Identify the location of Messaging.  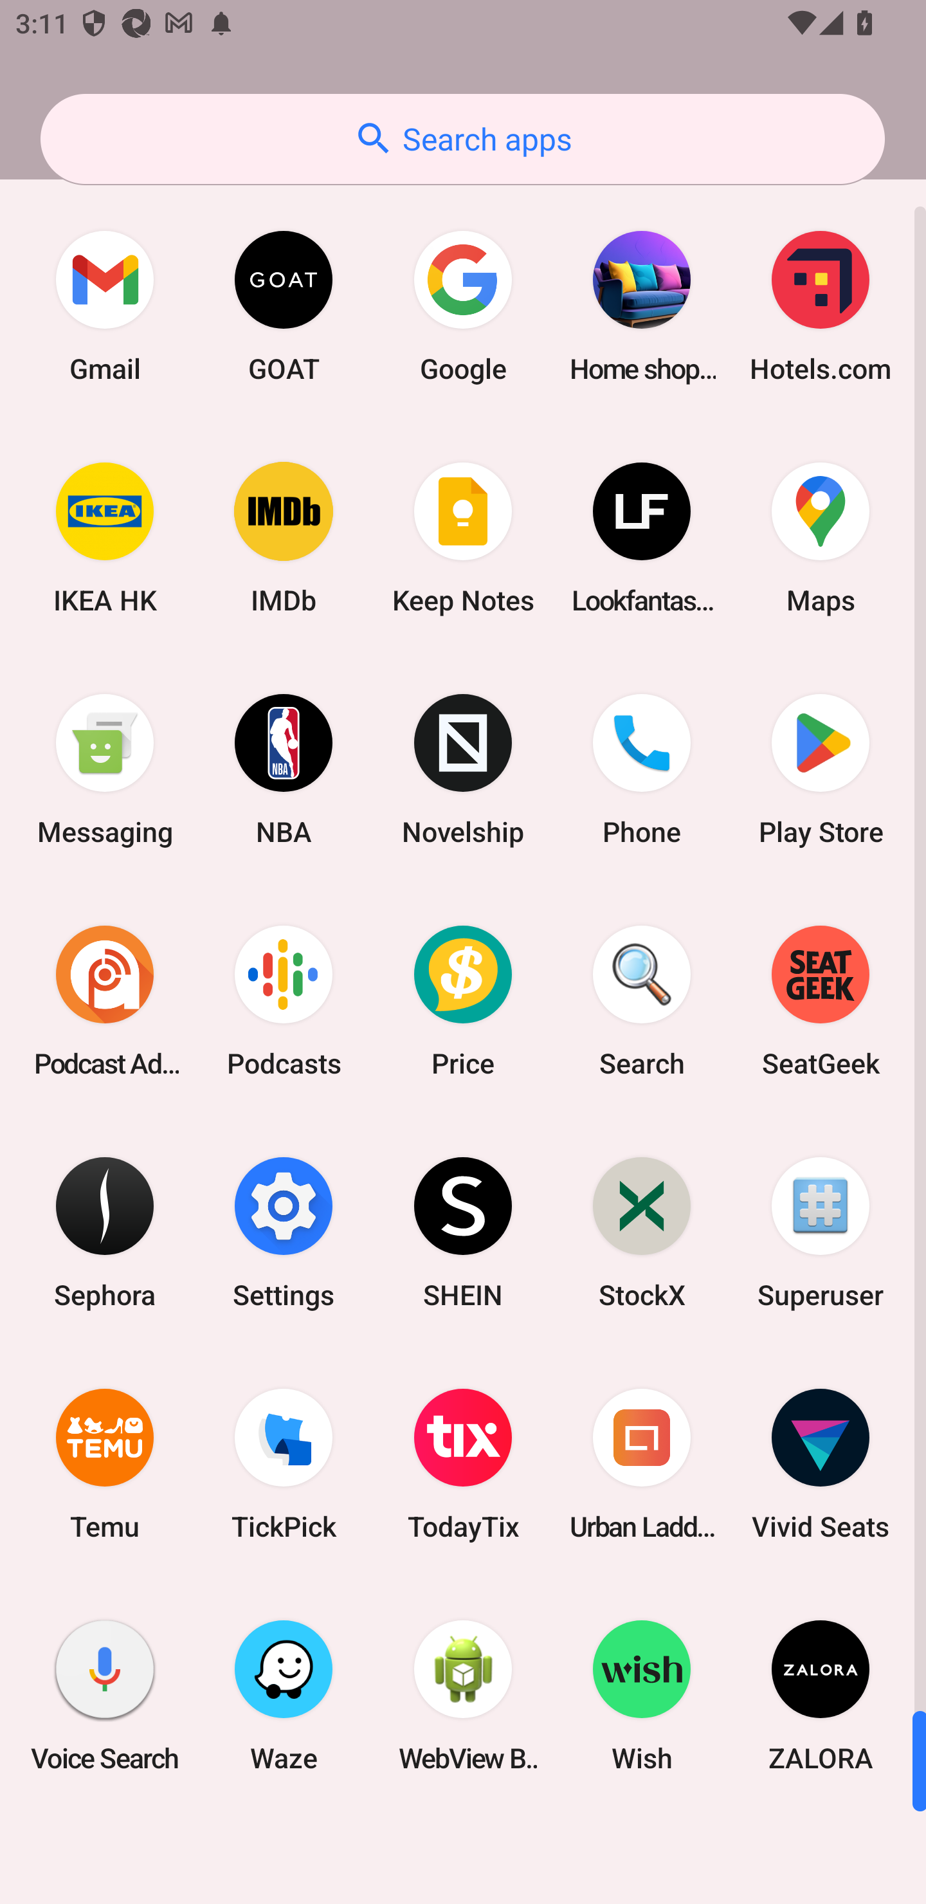
(105, 769).